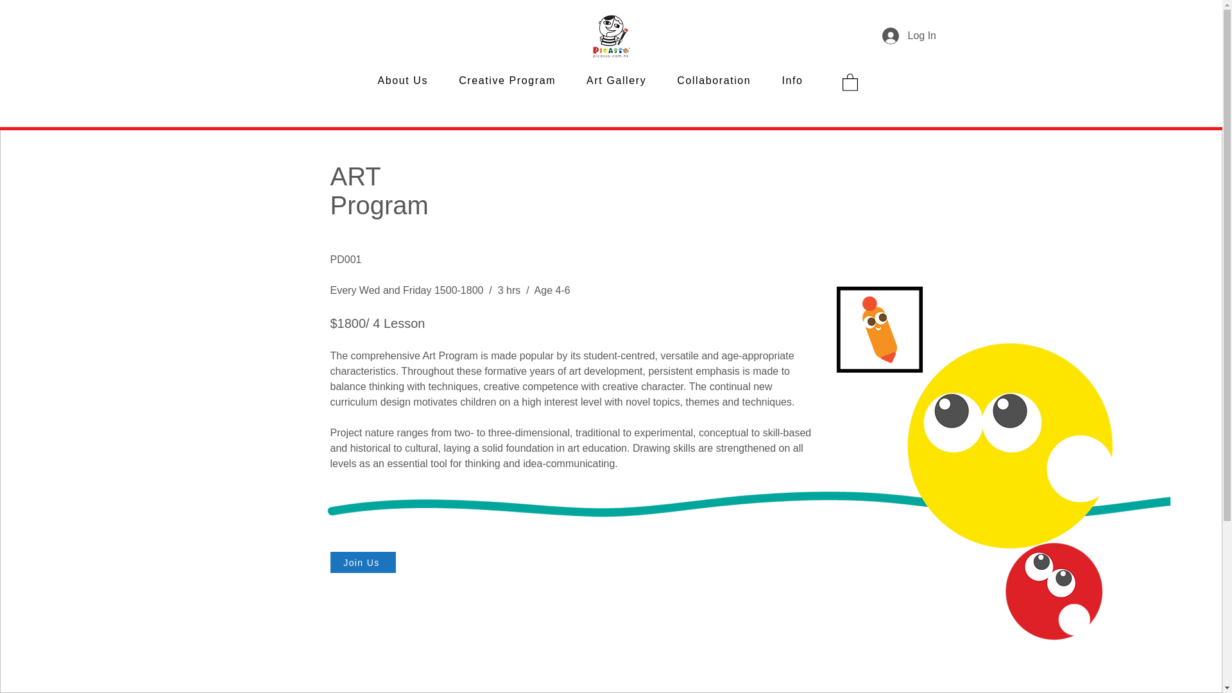 This screenshot has width=1232, height=693. What do you see at coordinates (403, 81) in the screenshot?
I see `About Us` at bounding box center [403, 81].